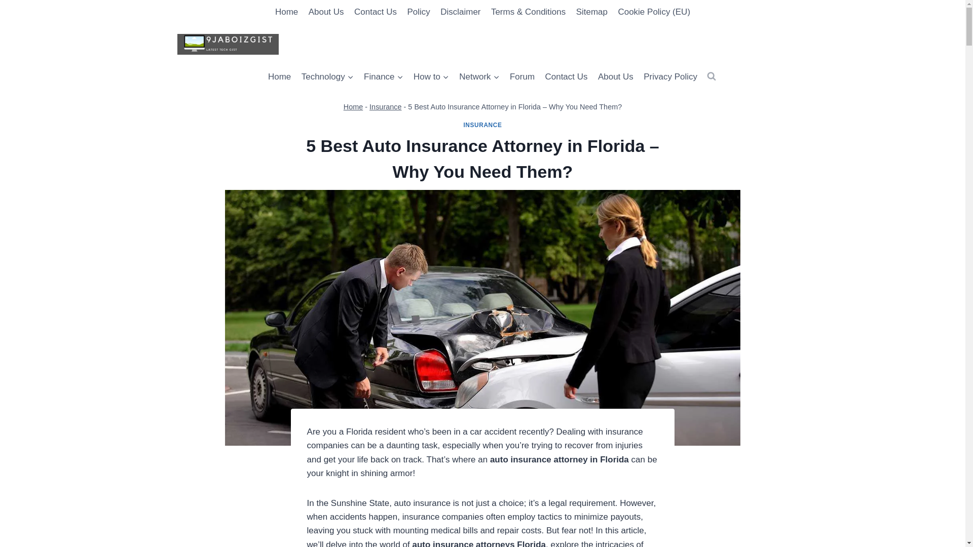 The height and width of the screenshot is (547, 973). I want to click on Contact Us, so click(566, 77).